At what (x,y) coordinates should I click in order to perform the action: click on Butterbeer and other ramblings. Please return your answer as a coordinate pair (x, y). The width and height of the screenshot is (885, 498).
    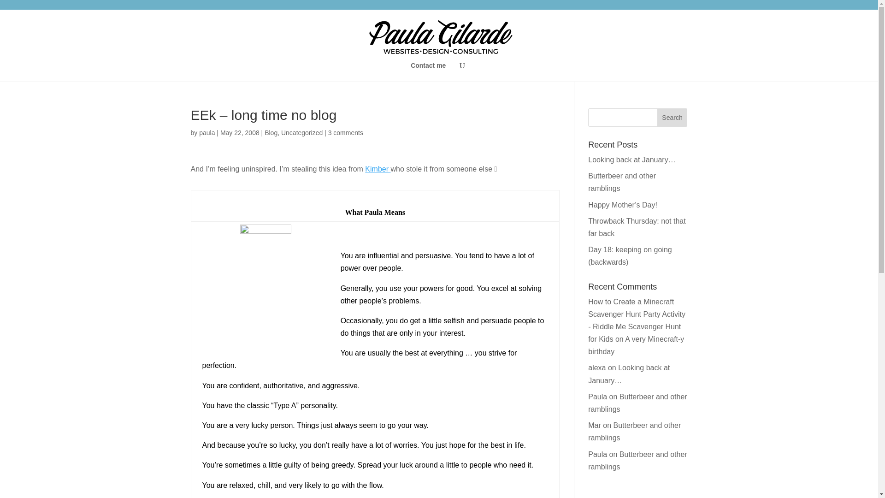
    Looking at the image, I should click on (634, 431).